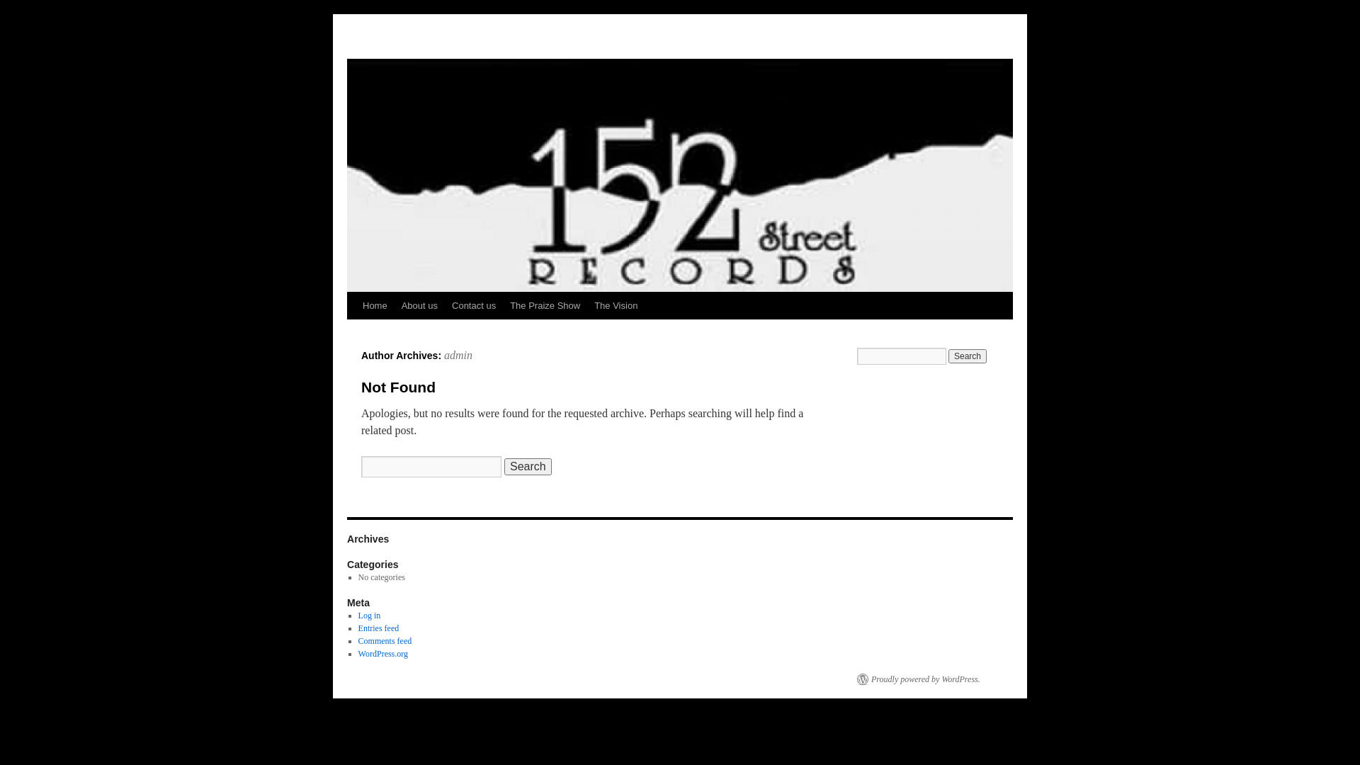 The height and width of the screenshot is (765, 1360). Describe the element at coordinates (370, 616) in the screenshot. I see `Log in` at that location.